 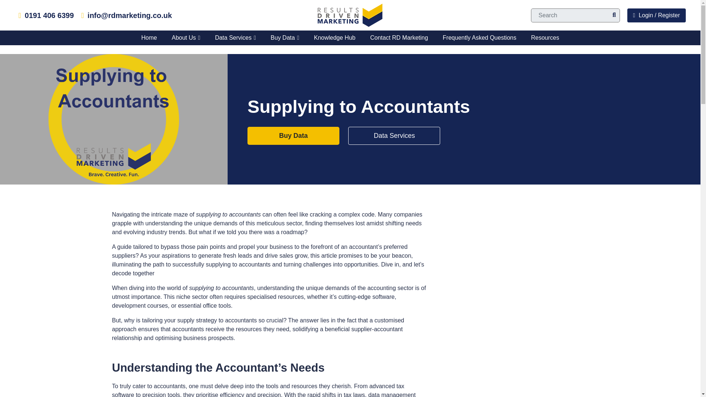 I want to click on Knowledge Hub, so click(x=335, y=38).